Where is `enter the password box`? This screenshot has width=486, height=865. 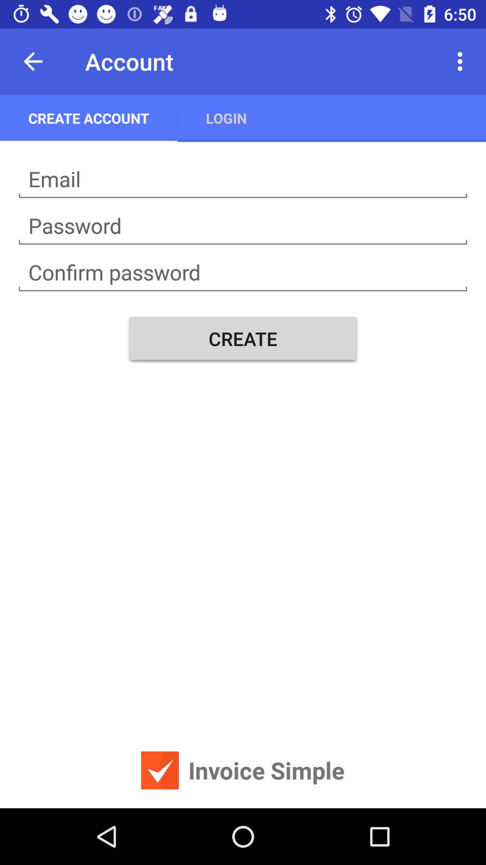 enter the password box is located at coordinates (243, 226).